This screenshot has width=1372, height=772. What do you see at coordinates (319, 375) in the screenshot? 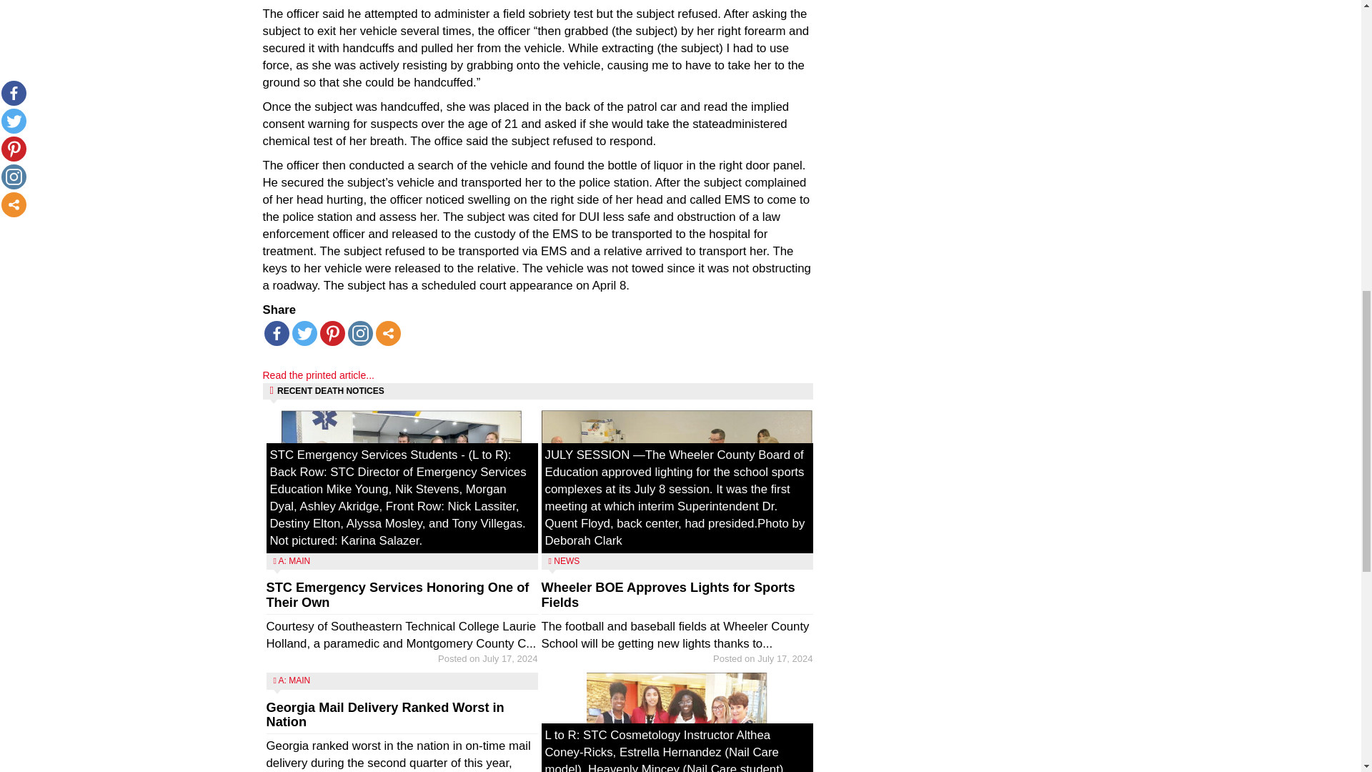
I see `Read the printed article...` at bounding box center [319, 375].